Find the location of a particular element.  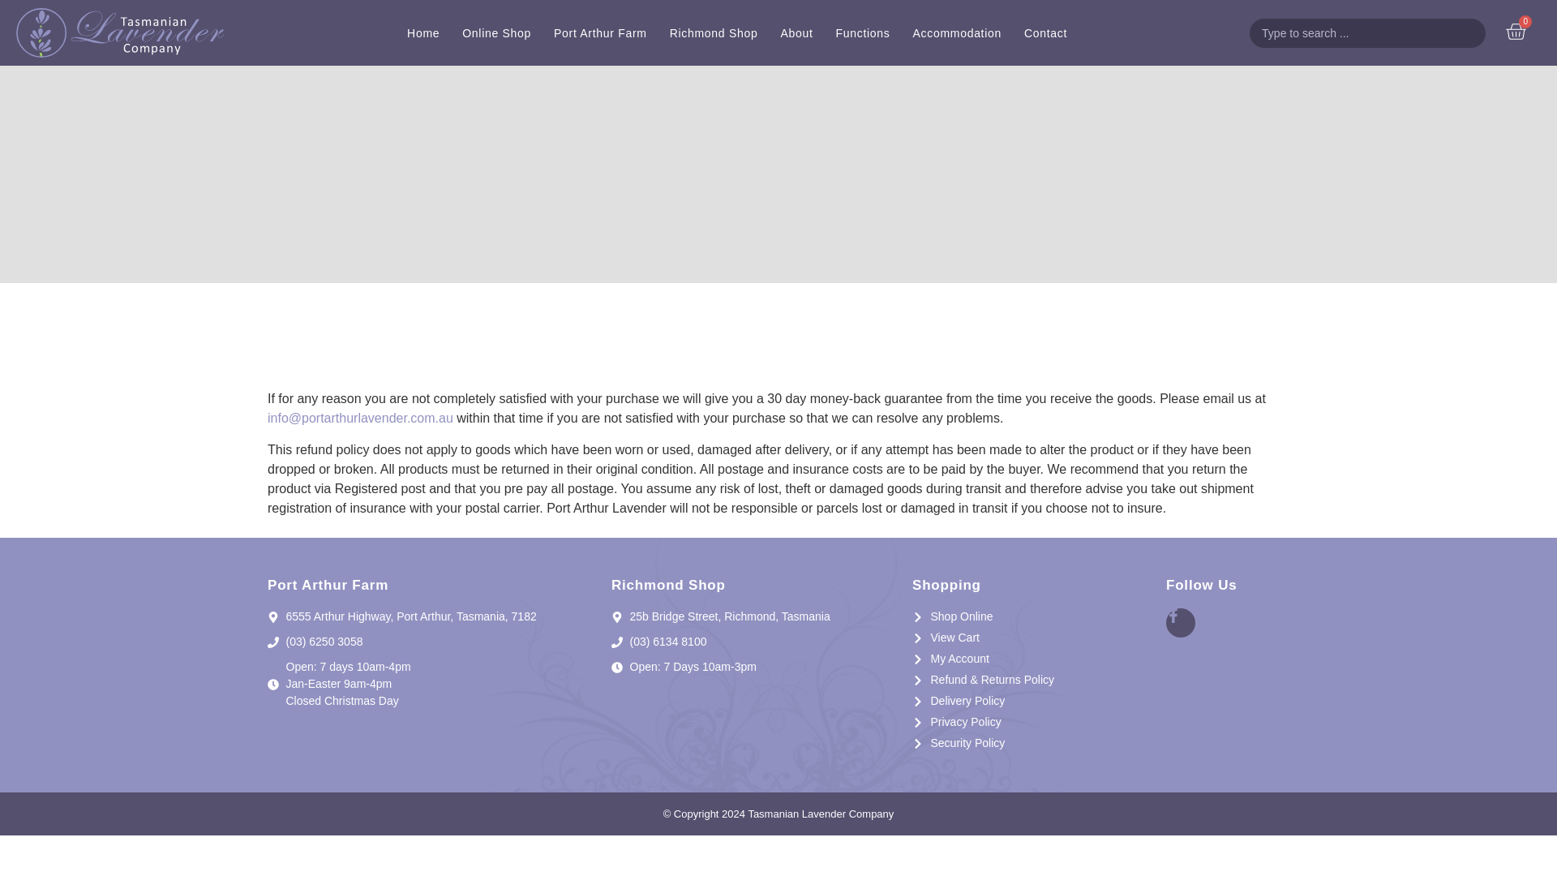

Page 4 is located at coordinates (778, 453).